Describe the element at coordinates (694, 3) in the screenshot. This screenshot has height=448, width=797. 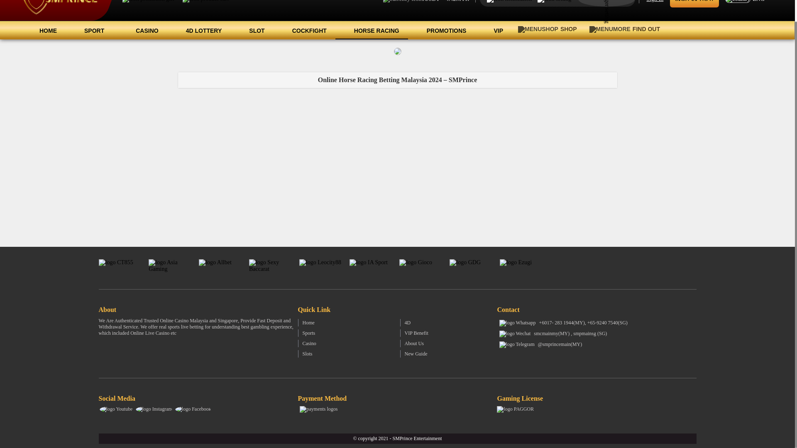
I see `SIGN UP NOW` at that location.